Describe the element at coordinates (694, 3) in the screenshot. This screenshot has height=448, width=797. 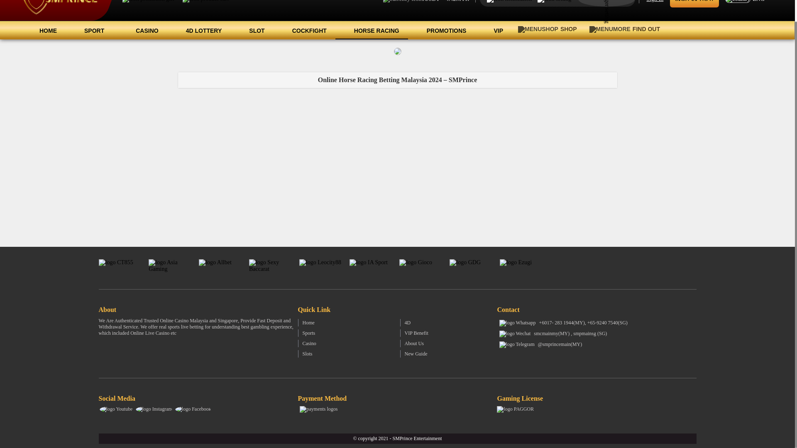
I see `SIGN UP NOW` at that location.